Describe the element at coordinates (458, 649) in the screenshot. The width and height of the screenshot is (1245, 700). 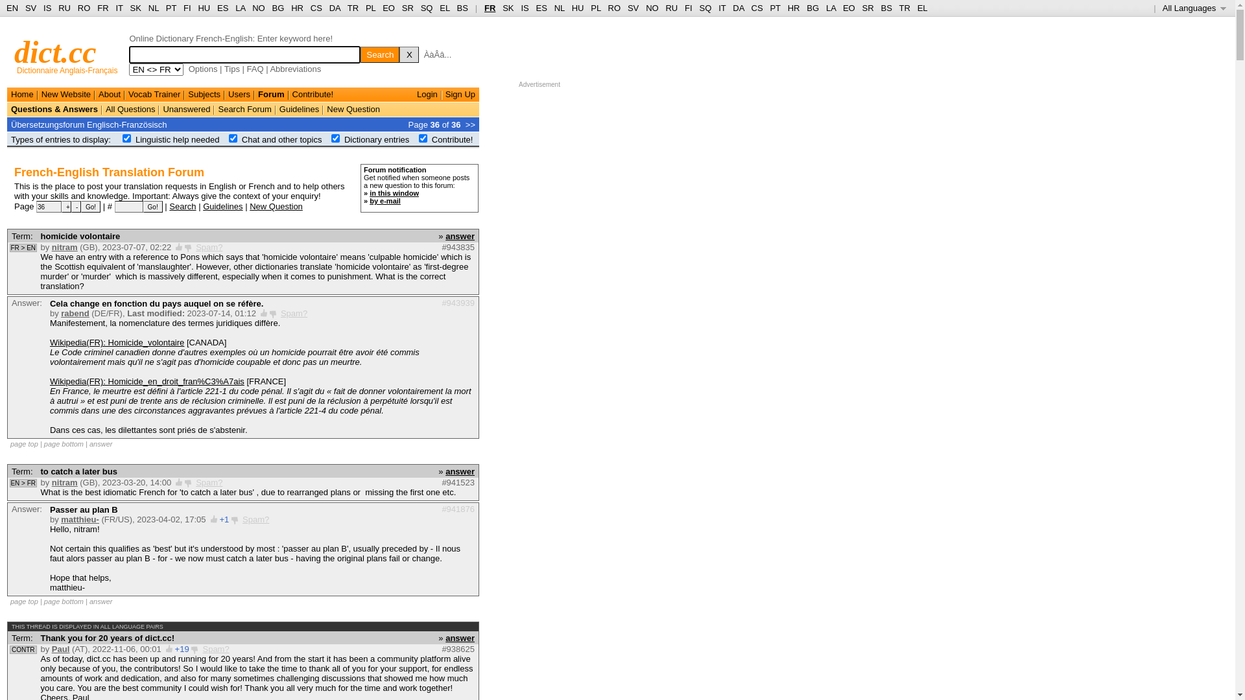
I see `#938625` at that location.